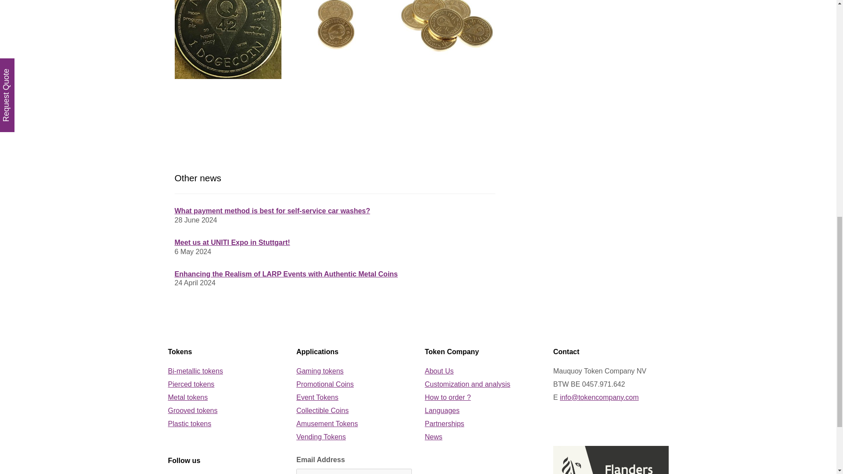 This screenshot has width=843, height=474. Describe the element at coordinates (320, 371) in the screenshot. I see `Gaming tokens` at that location.